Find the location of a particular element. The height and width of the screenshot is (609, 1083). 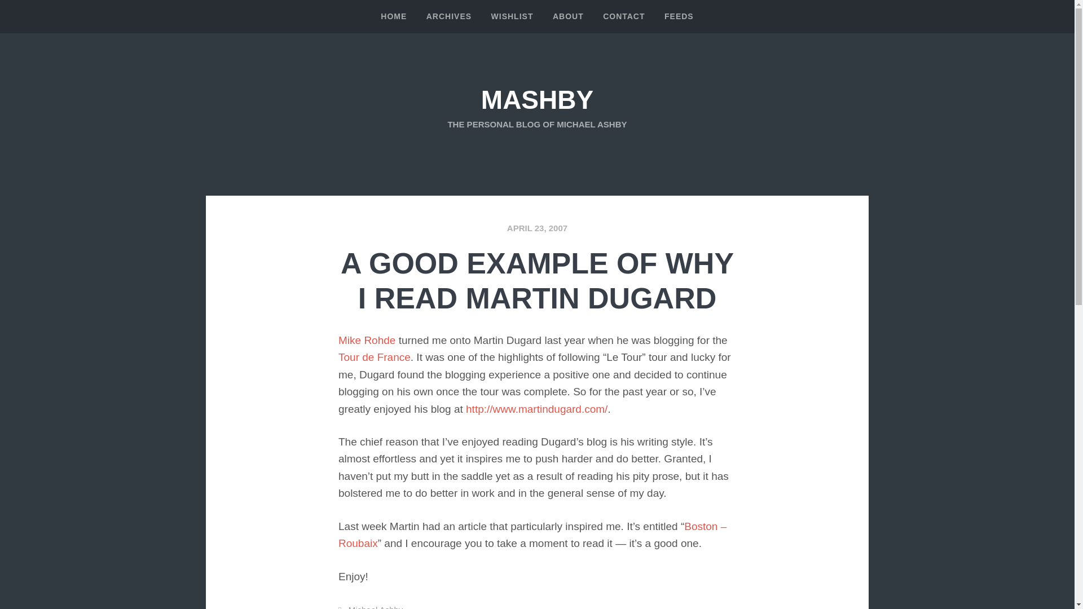

A GOOD EXAMPLE OF WHY I READ MARTIN DUGARD is located at coordinates (537, 281).